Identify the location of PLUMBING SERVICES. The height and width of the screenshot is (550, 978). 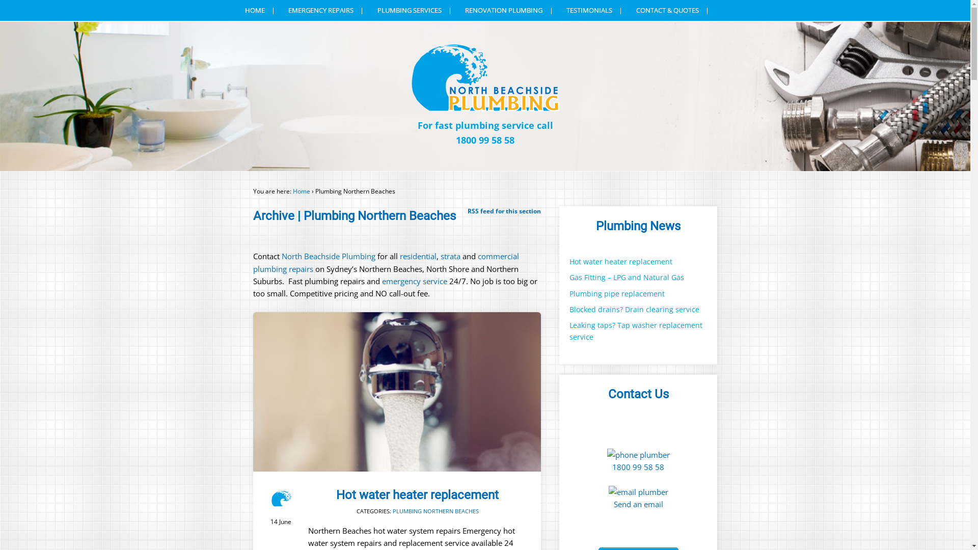
(415, 10).